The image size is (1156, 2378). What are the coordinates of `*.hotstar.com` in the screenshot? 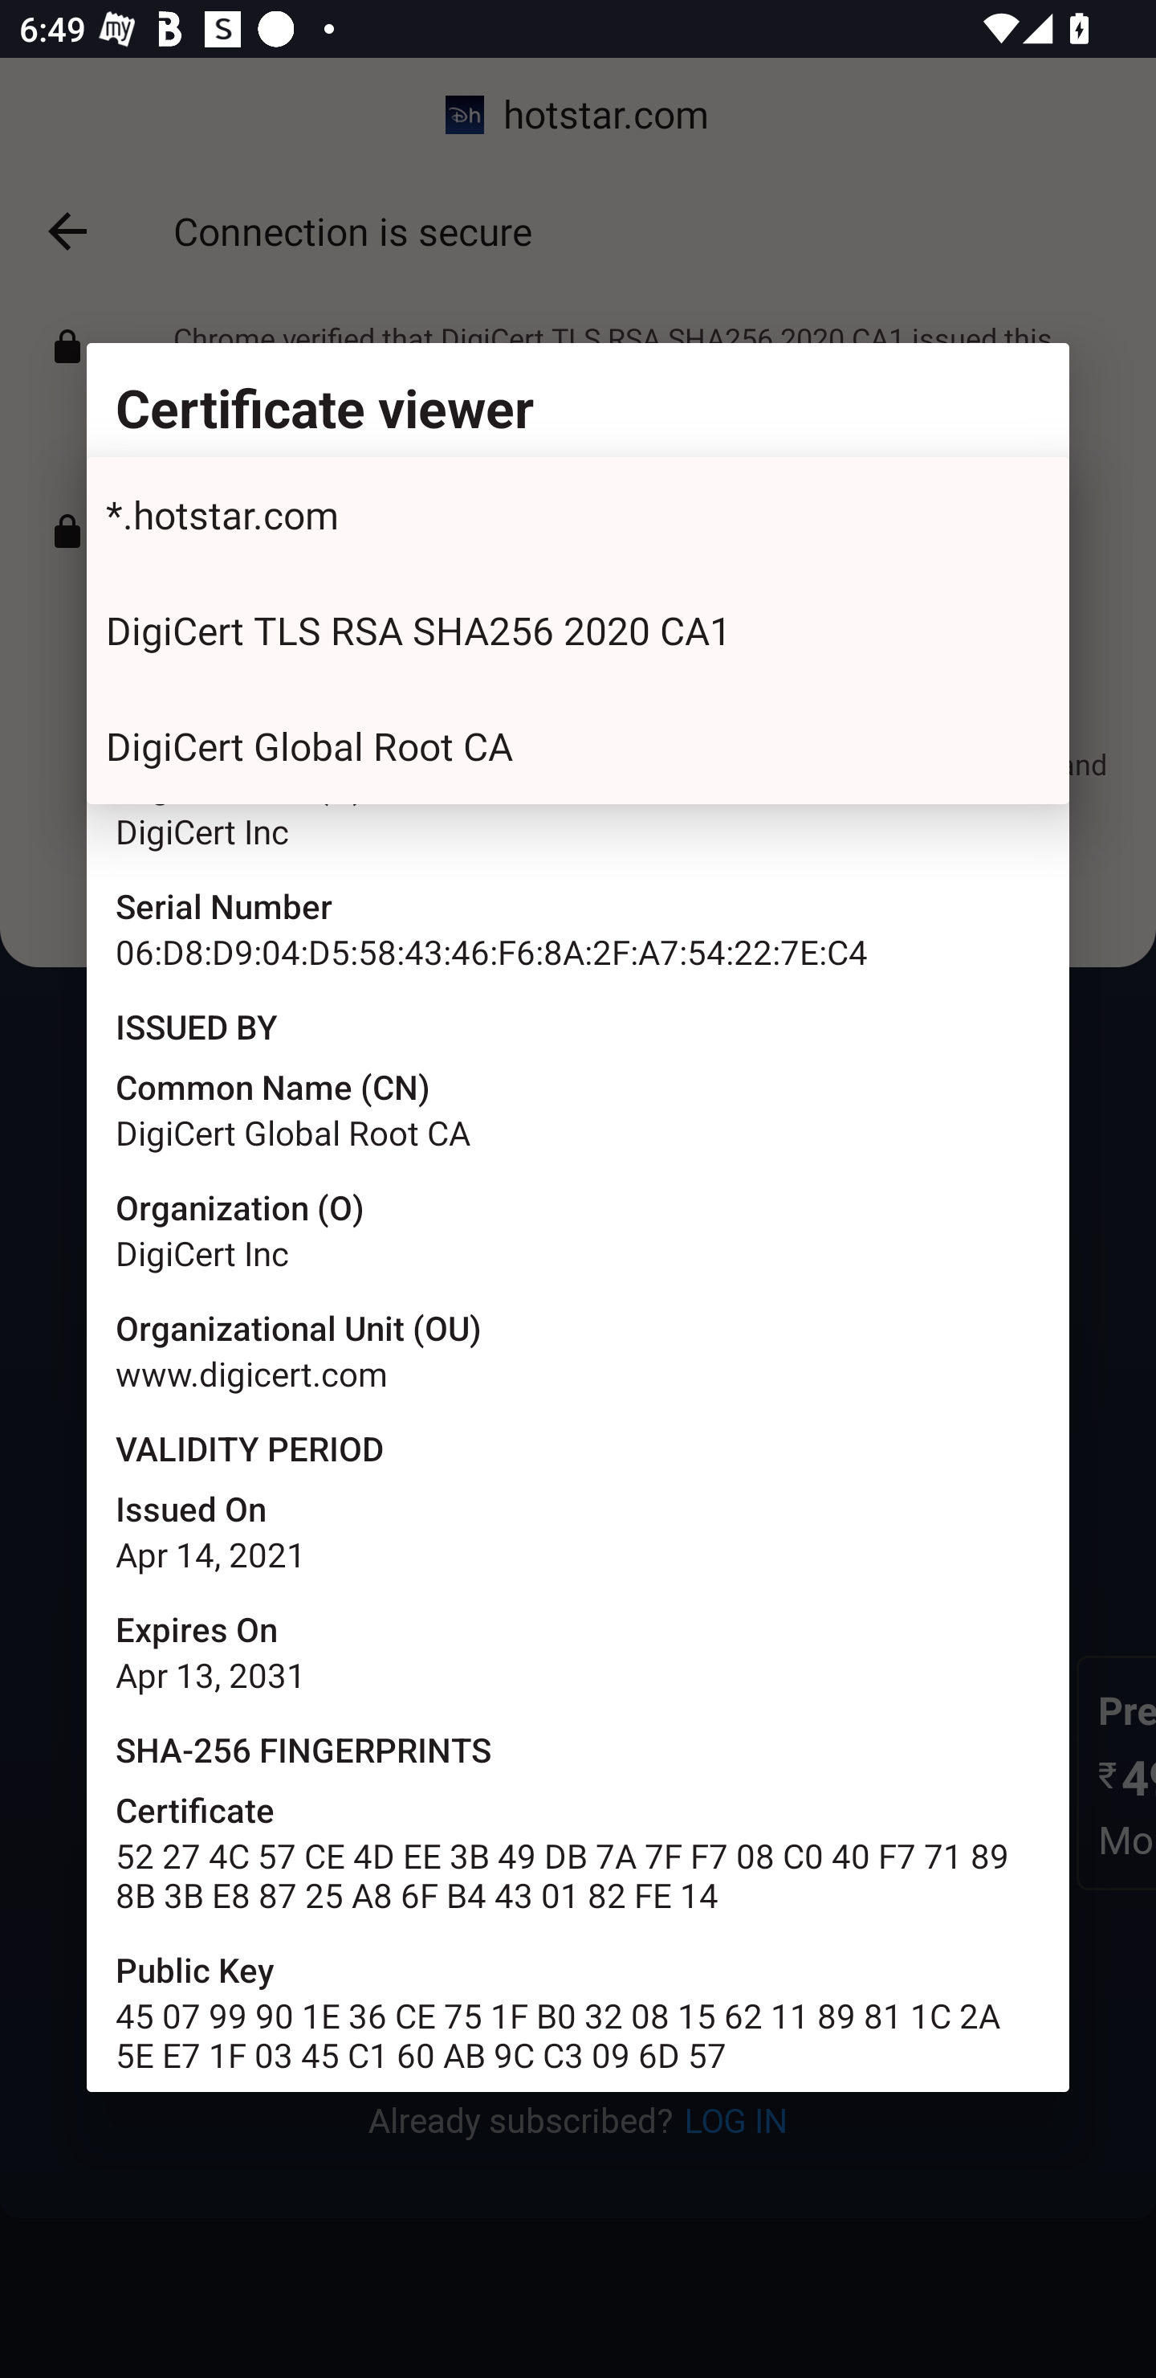 It's located at (578, 514).